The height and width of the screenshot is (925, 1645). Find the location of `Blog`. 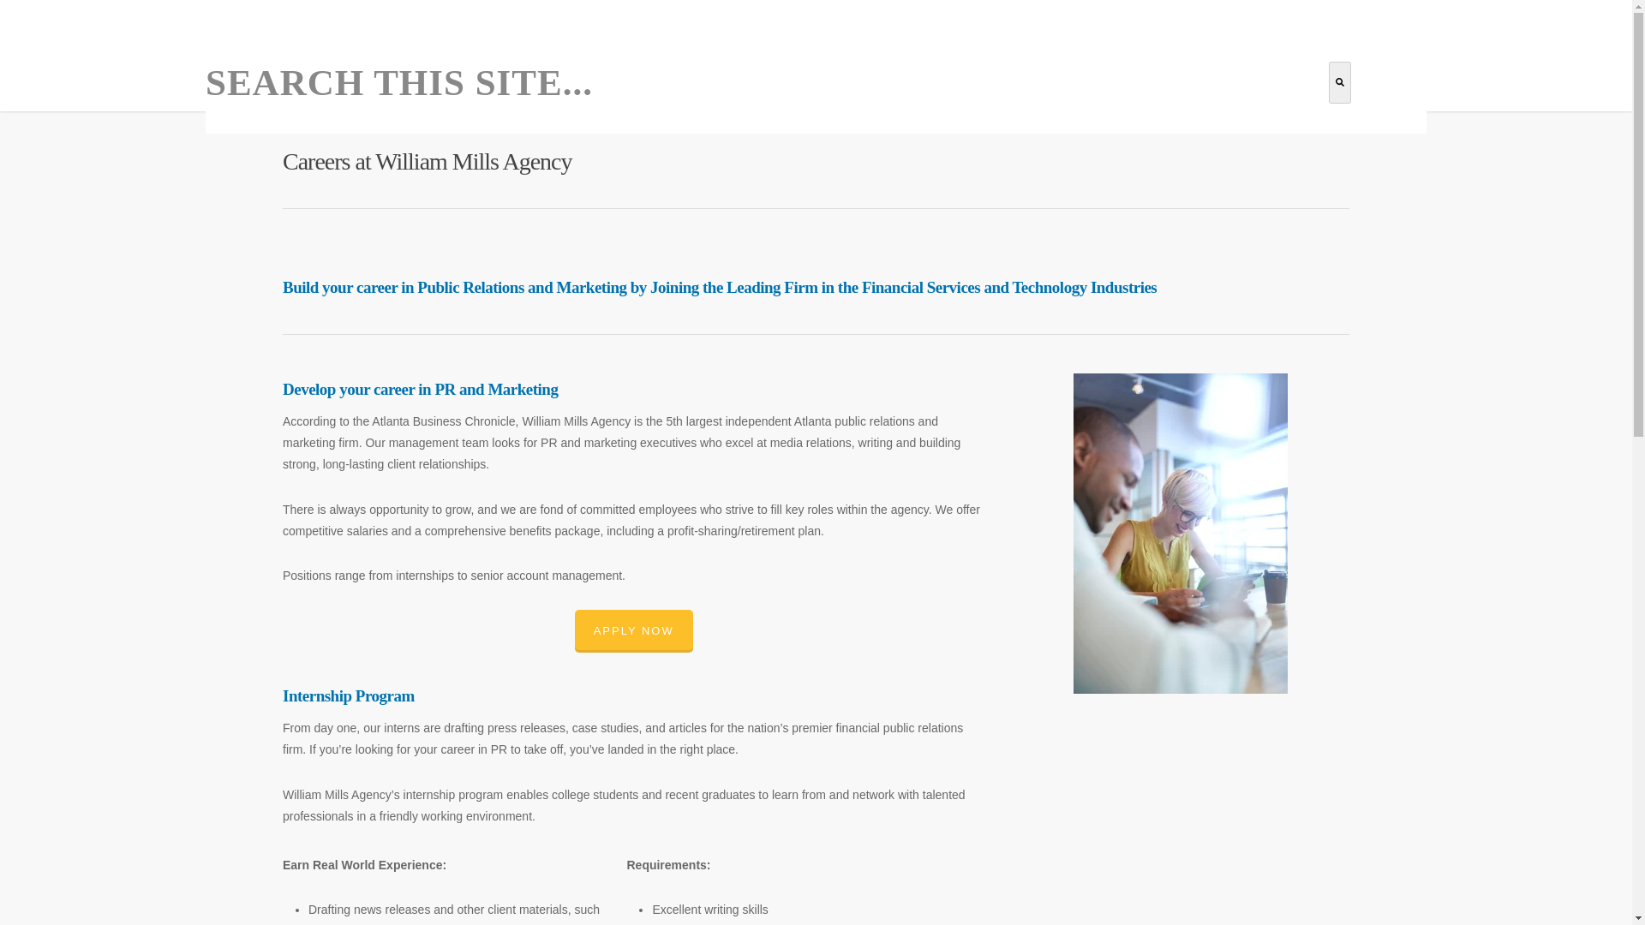

Blog is located at coordinates (1241, 67).